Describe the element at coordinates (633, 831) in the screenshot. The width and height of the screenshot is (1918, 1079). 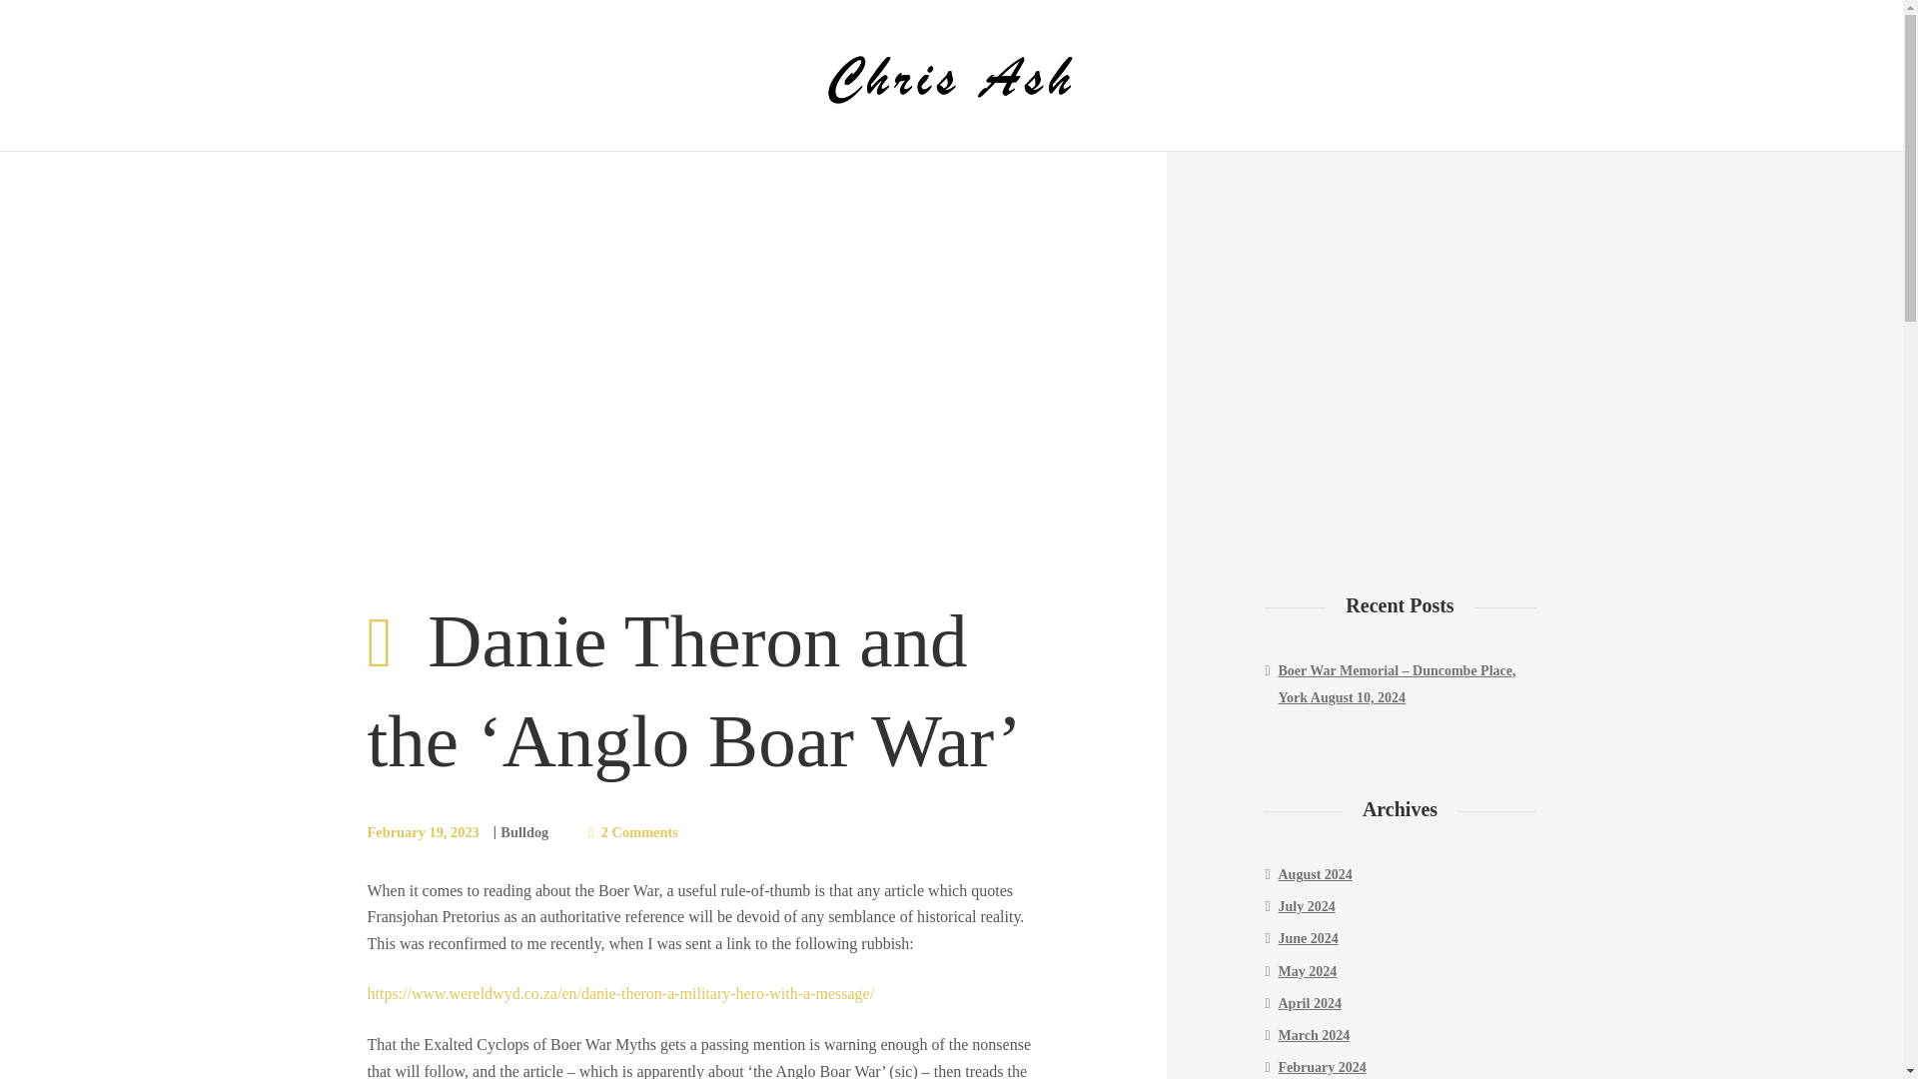
I see `Comments - 2` at that location.